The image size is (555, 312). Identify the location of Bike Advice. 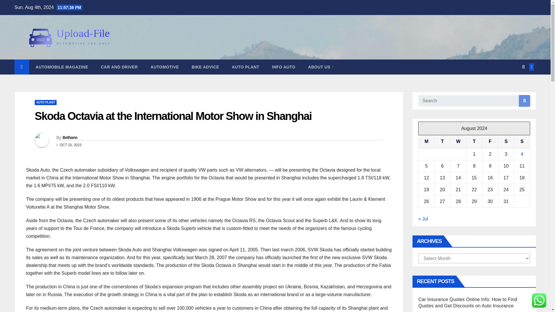
(205, 67).